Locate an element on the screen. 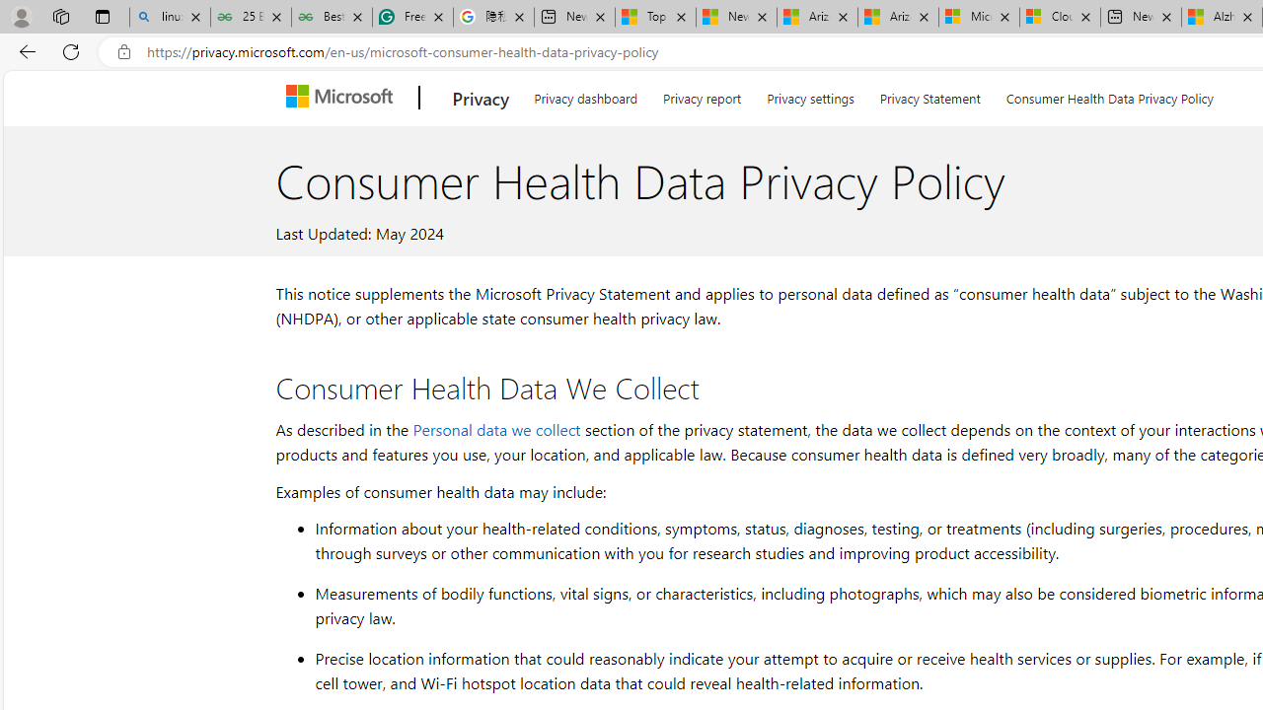  News - MSN is located at coordinates (736, 18).